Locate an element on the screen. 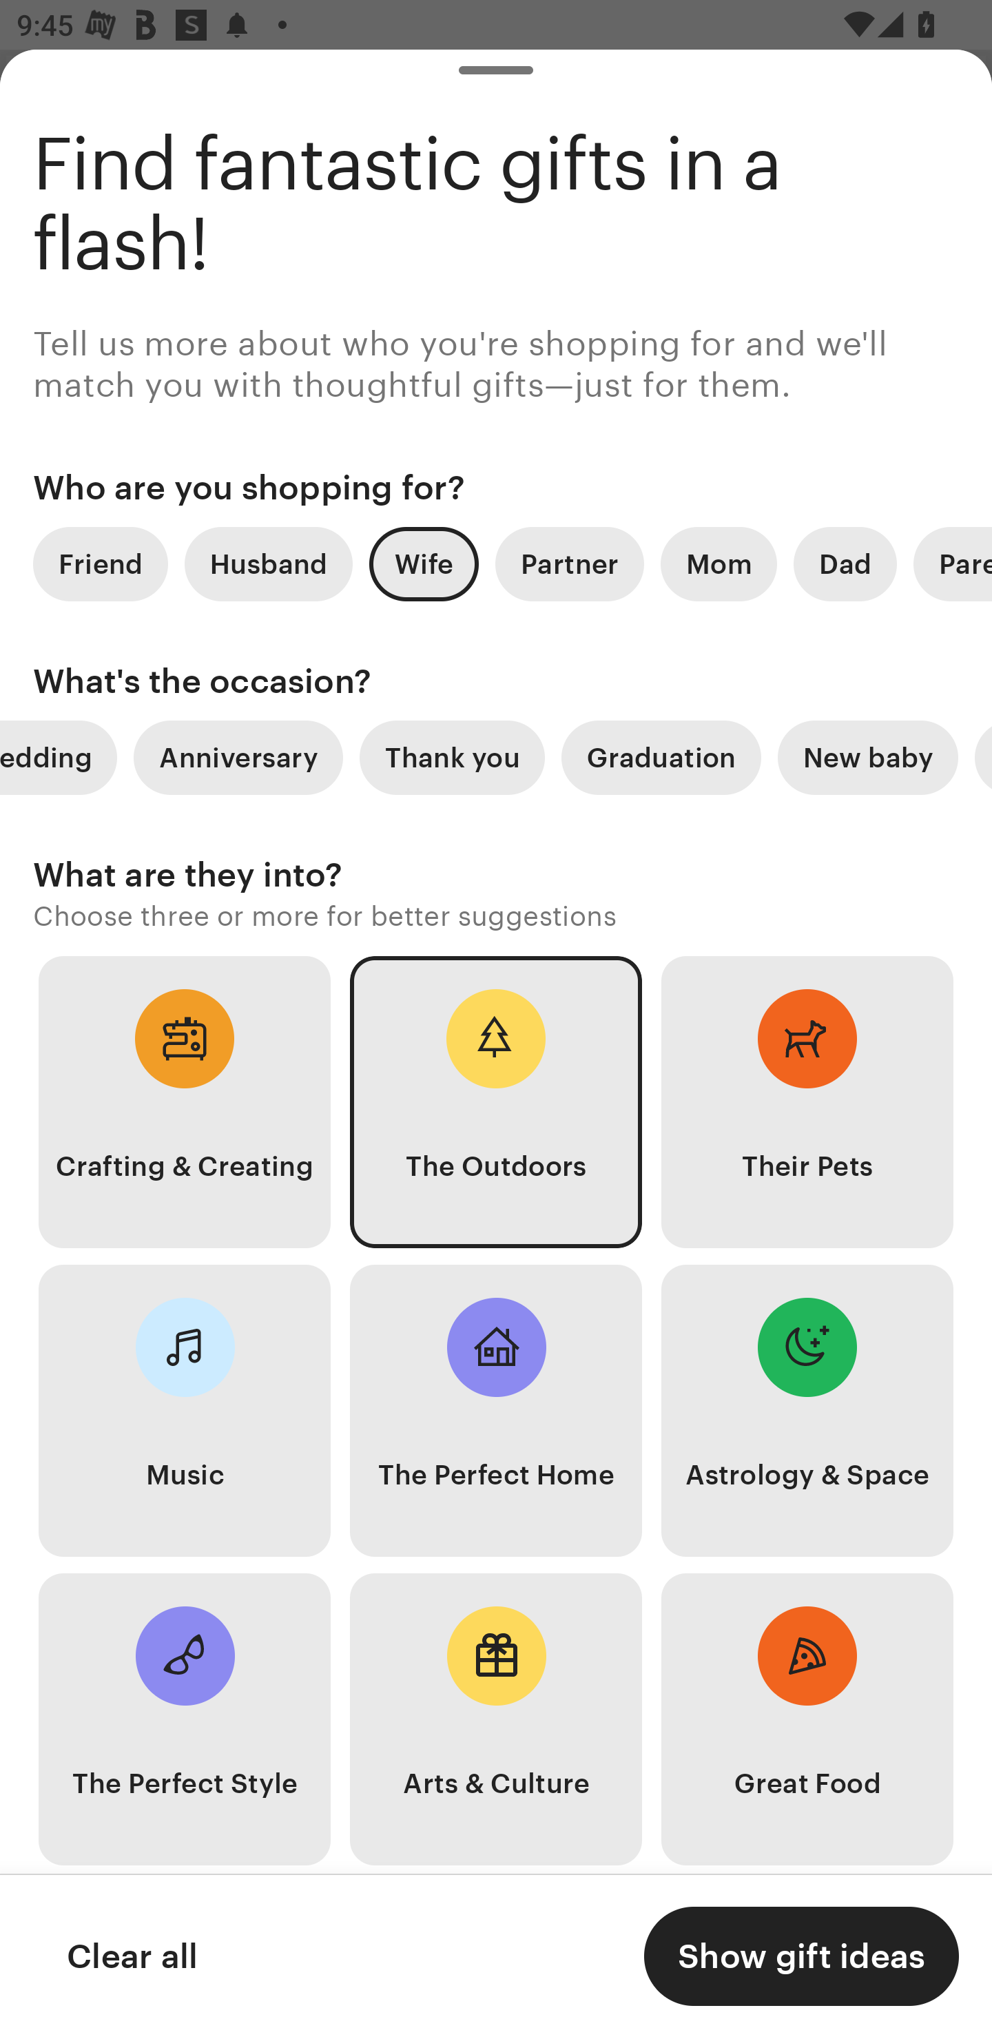 The height and width of the screenshot is (2039, 992). Great Food is located at coordinates (807, 1719).